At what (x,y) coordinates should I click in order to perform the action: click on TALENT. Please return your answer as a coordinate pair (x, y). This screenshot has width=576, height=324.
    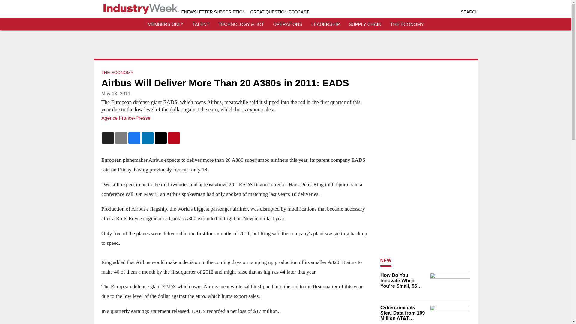
    Looking at the image, I should click on (201, 24).